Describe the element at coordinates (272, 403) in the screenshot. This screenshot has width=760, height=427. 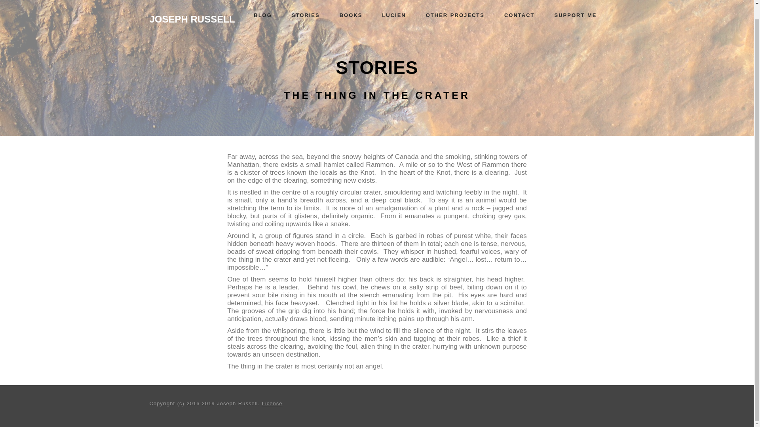
I see `License` at that location.